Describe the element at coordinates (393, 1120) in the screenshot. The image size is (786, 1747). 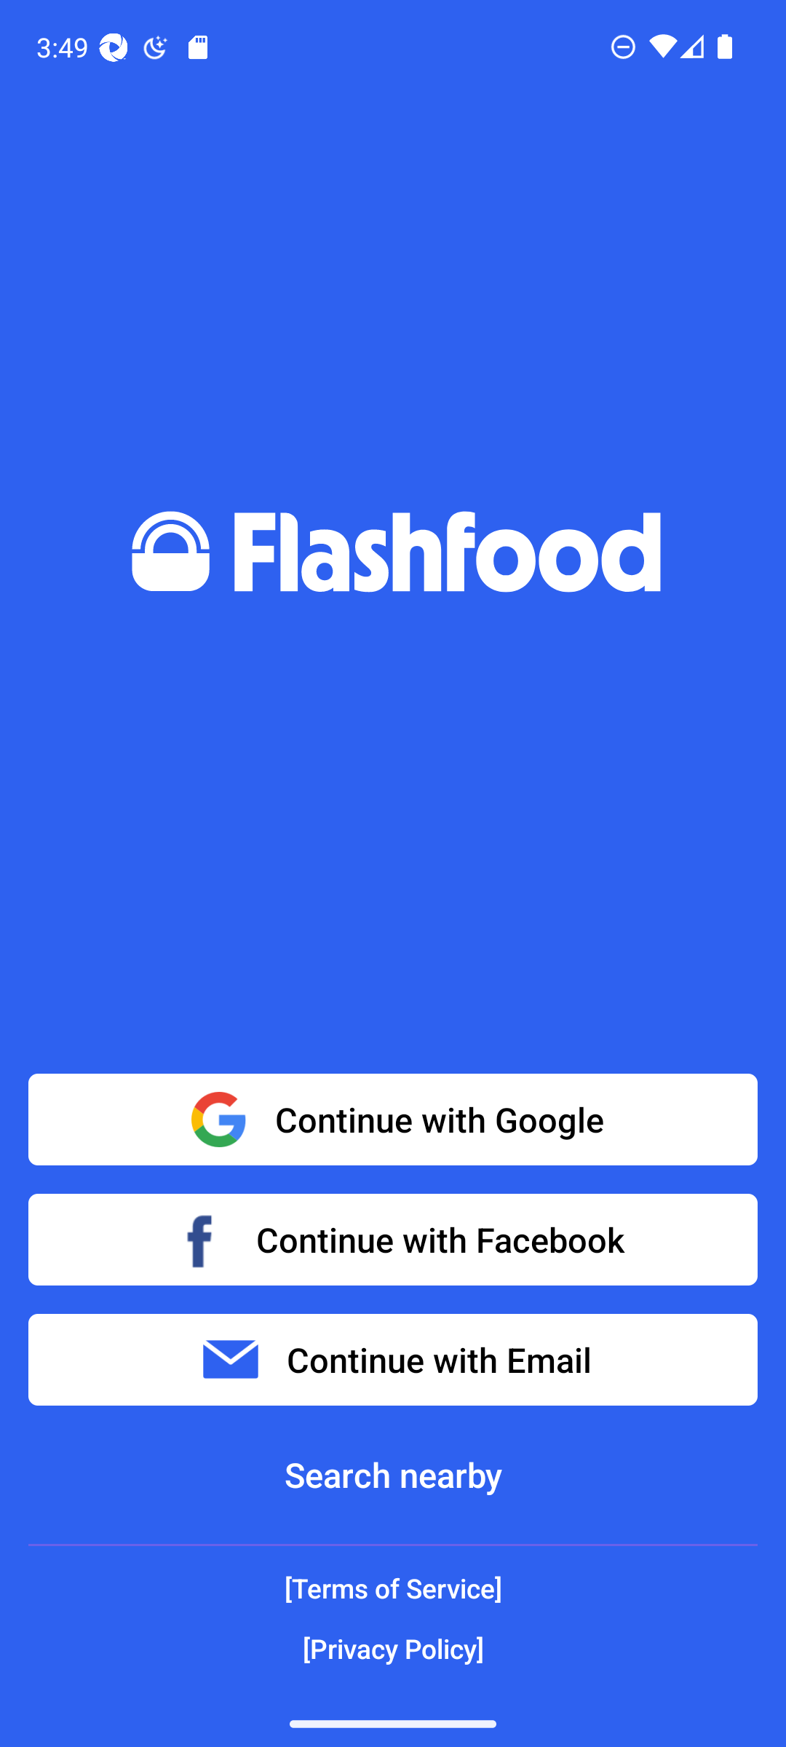
I see `Continue with Google` at that location.